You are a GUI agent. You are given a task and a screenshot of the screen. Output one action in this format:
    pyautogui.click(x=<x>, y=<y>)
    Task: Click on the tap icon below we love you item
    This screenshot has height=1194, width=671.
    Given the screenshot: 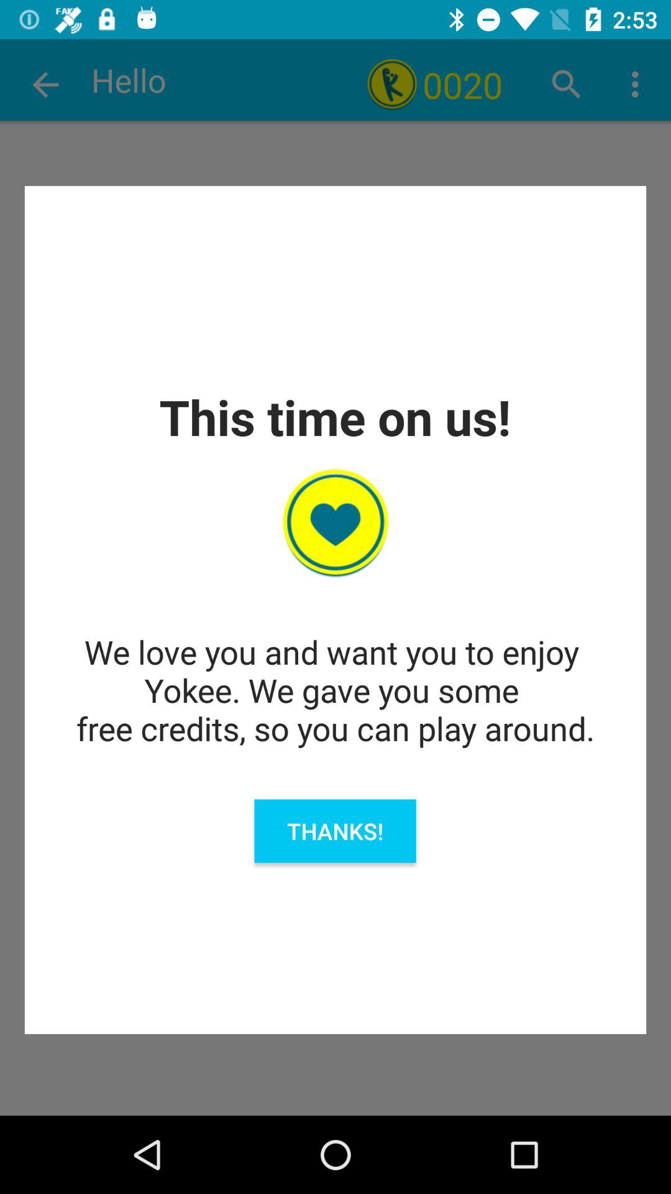 What is the action you would take?
    pyautogui.click(x=335, y=831)
    